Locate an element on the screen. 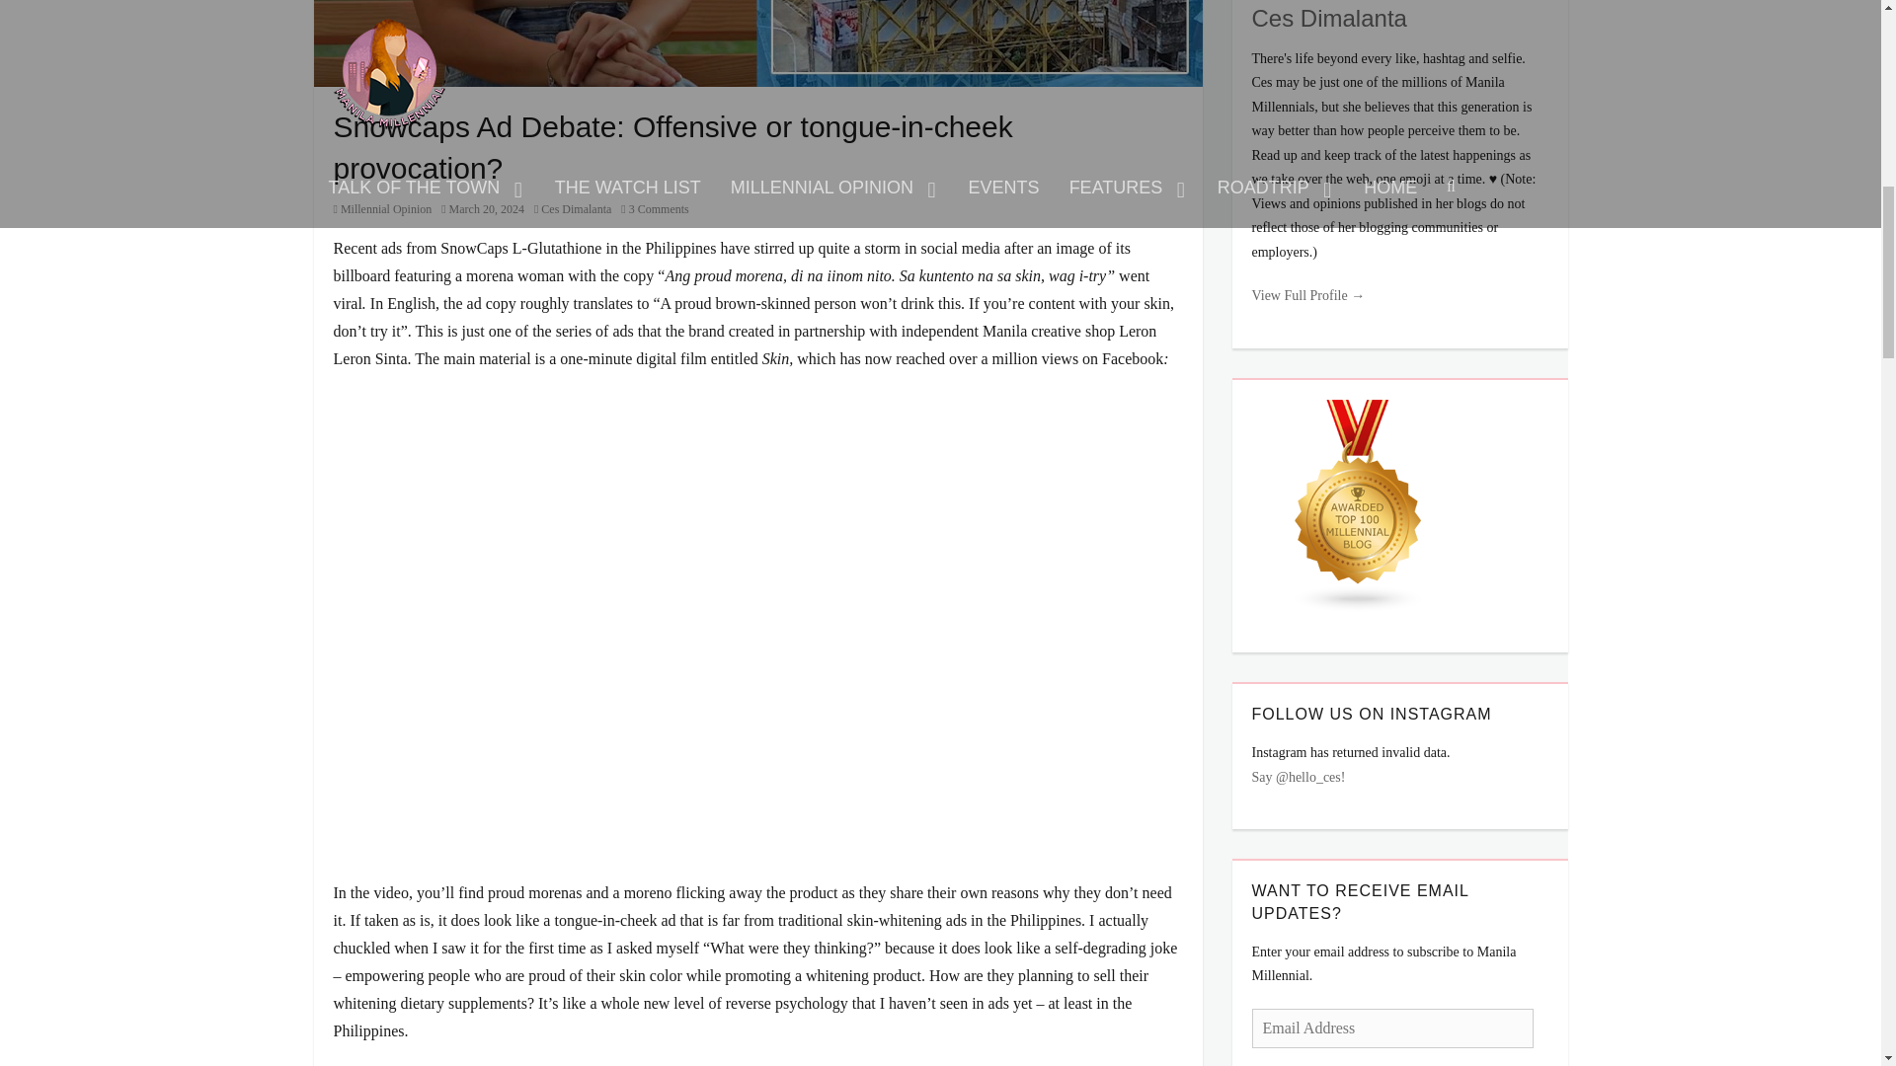  3 Comments is located at coordinates (654, 209).